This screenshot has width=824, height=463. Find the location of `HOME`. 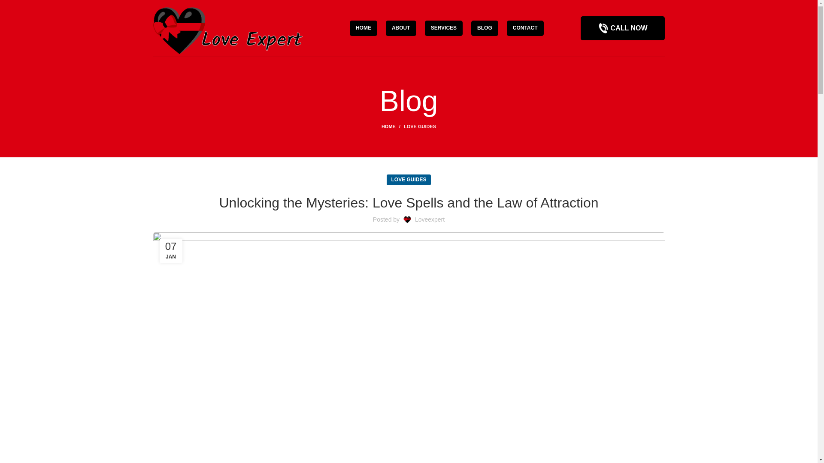

HOME is located at coordinates (392, 126).